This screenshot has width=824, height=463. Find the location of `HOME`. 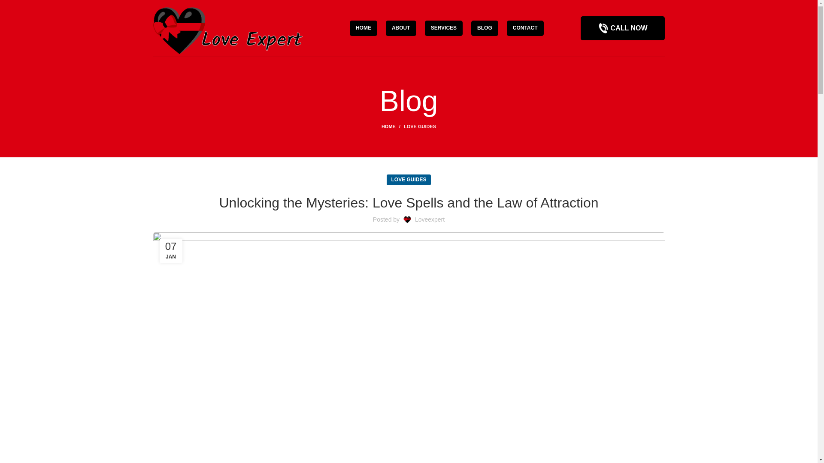

HOME is located at coordinates (392, 126).